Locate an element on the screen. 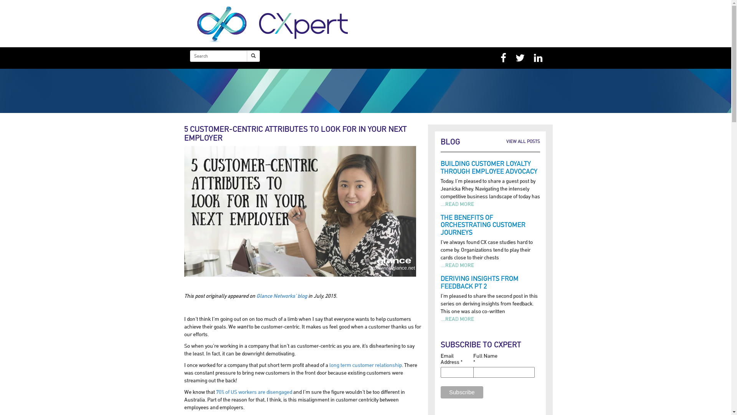  Search for: is located at coordinates (219, 56).